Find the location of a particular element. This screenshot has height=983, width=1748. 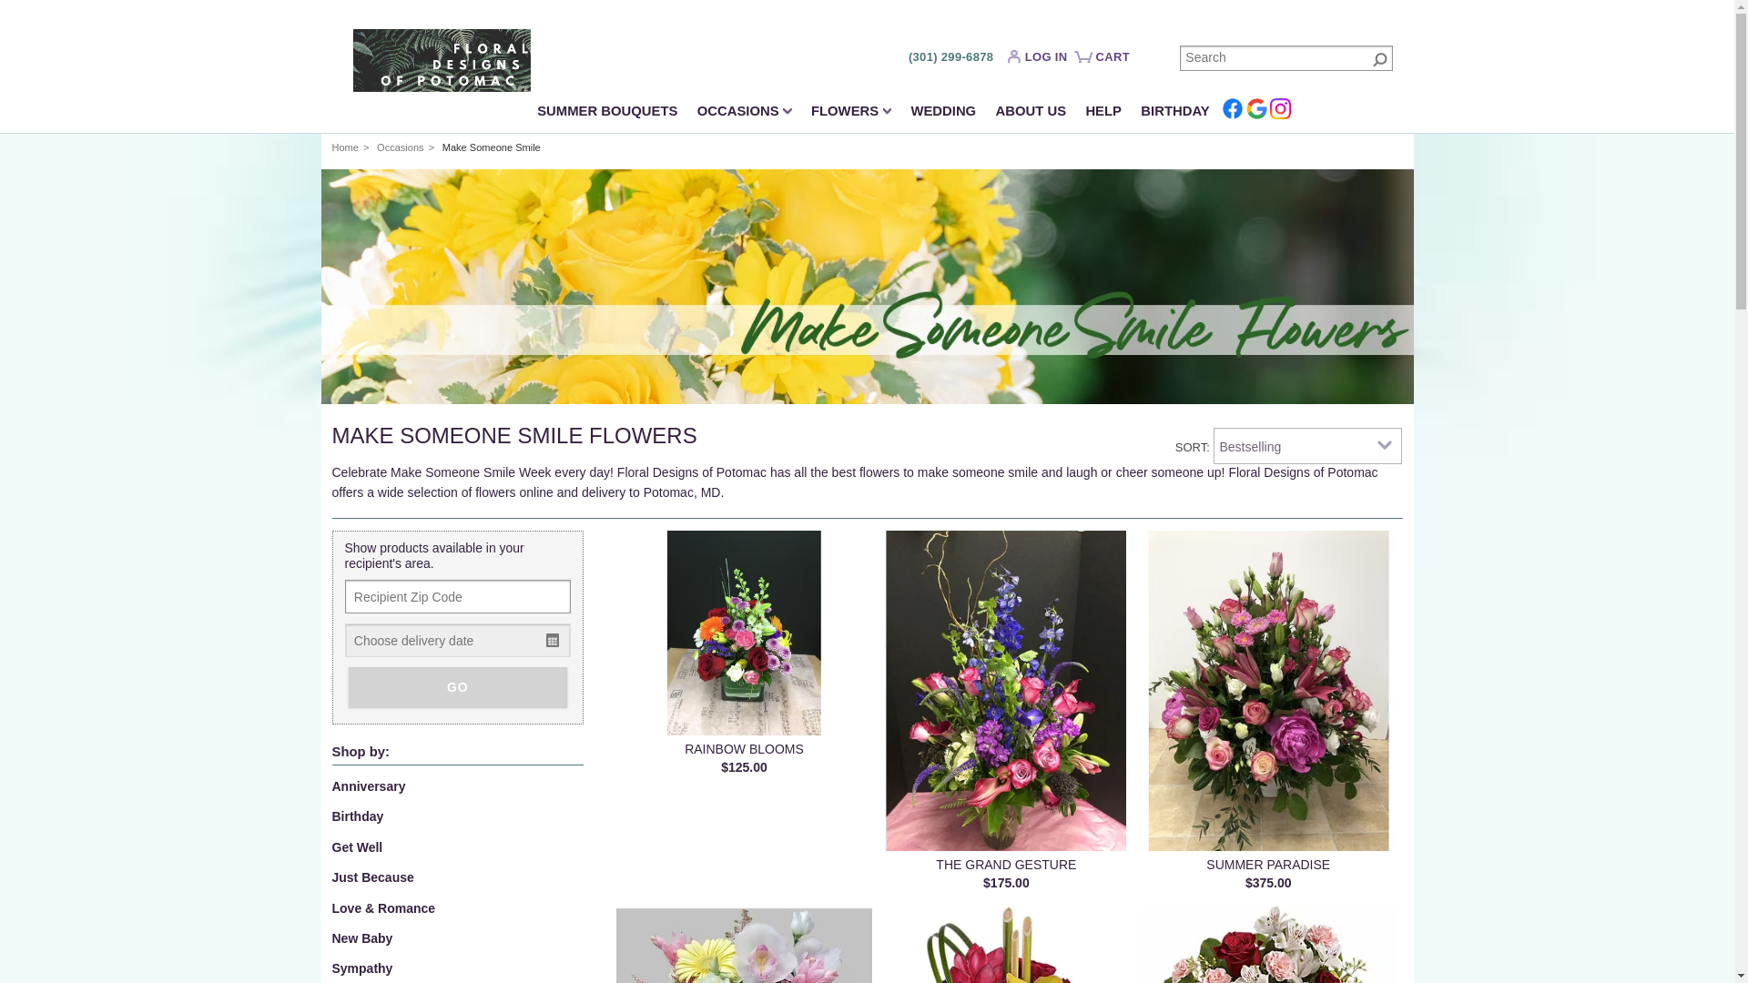

Search is located at coordinates (1286, 57).